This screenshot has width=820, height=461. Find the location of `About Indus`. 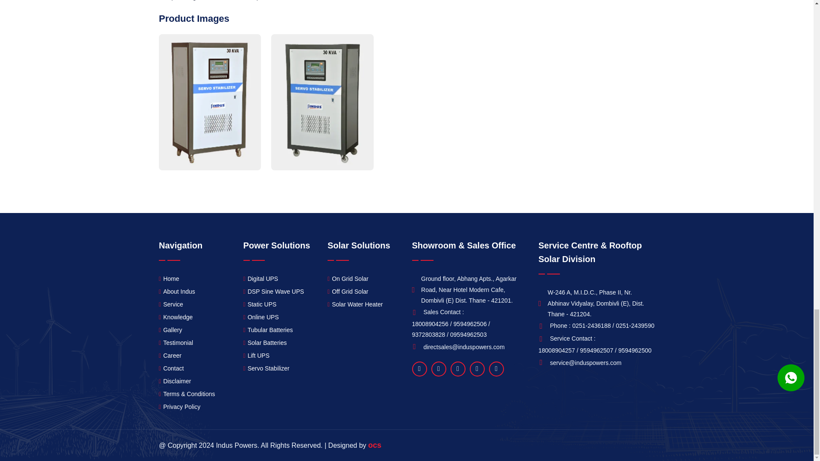

About Indus is located at coordinates (177, 291).